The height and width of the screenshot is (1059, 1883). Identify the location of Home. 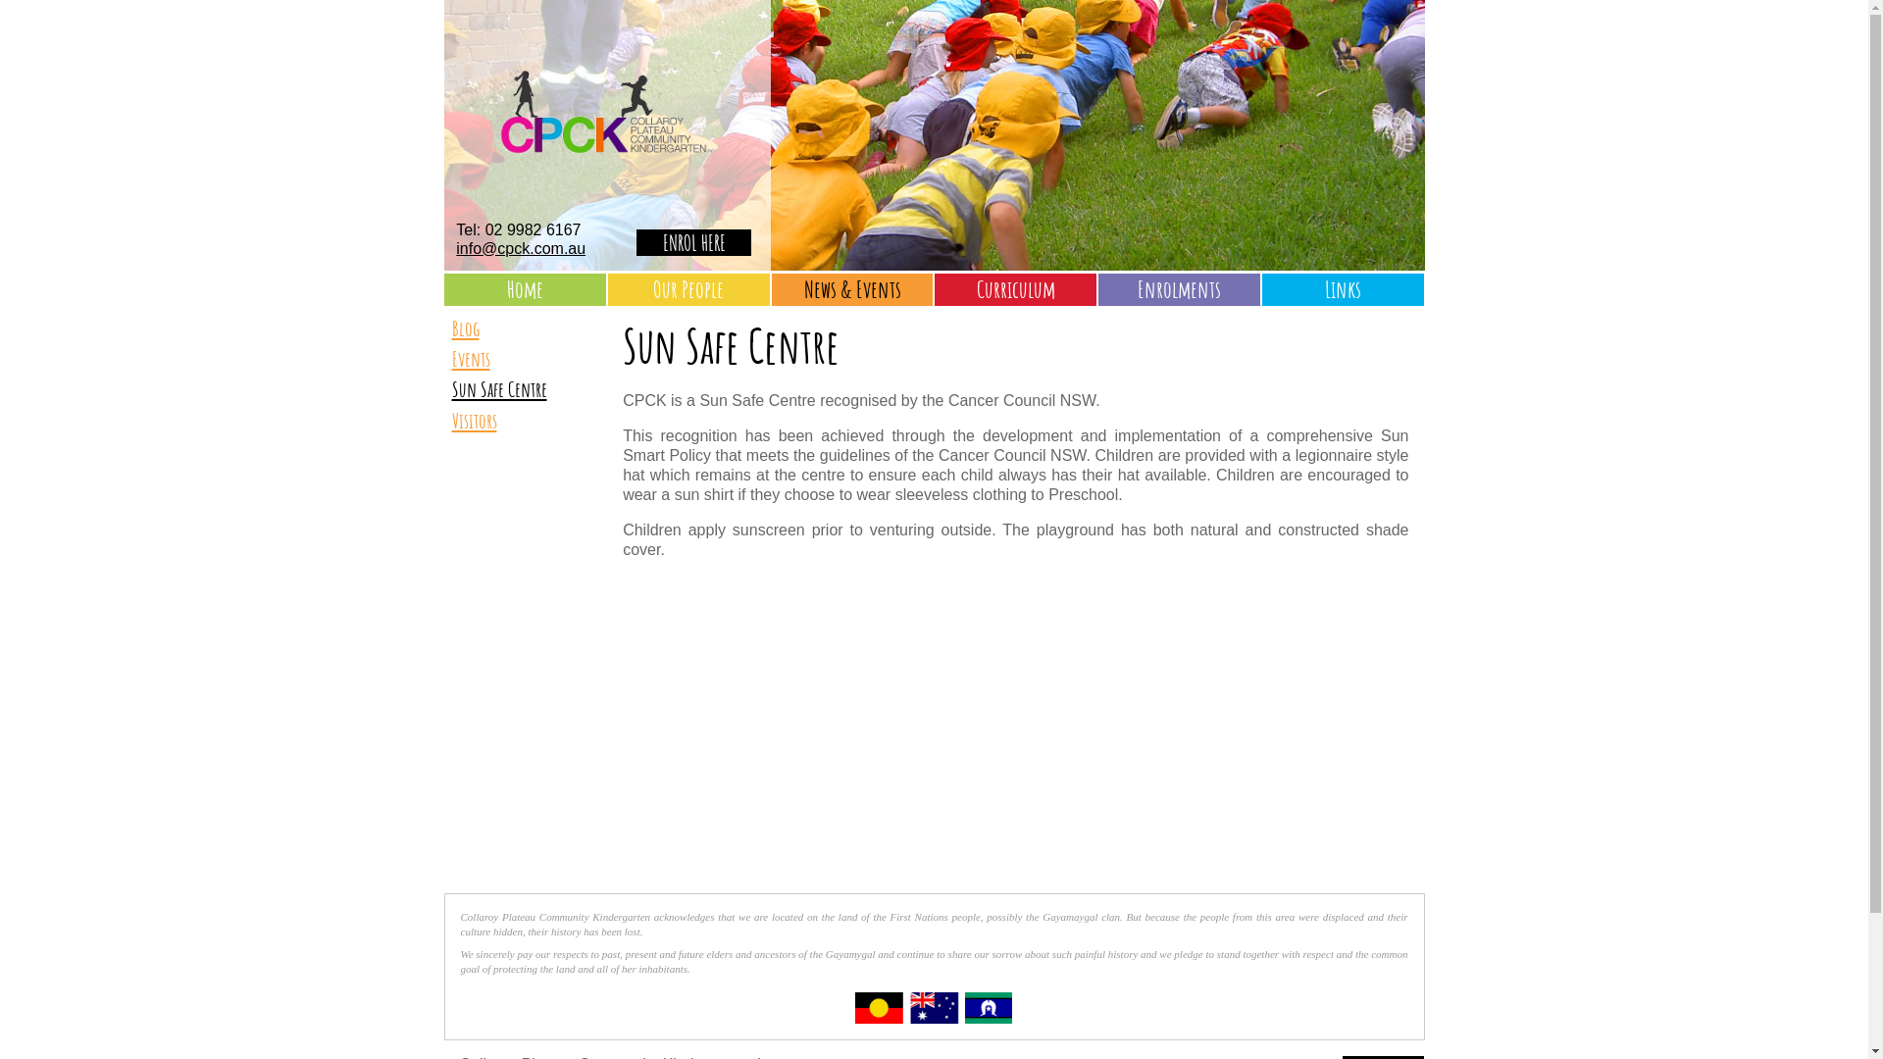
(526, 289).